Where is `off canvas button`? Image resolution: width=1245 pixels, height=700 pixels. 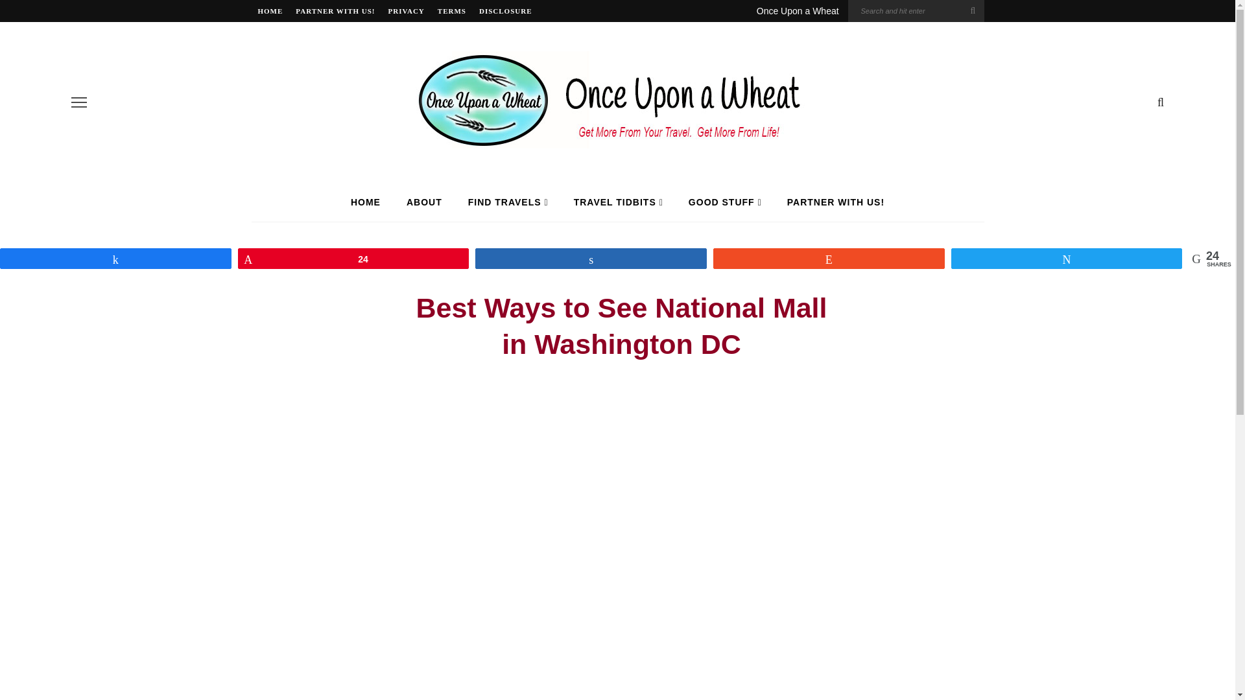
off canvas button is located at coordinates (79, 102).